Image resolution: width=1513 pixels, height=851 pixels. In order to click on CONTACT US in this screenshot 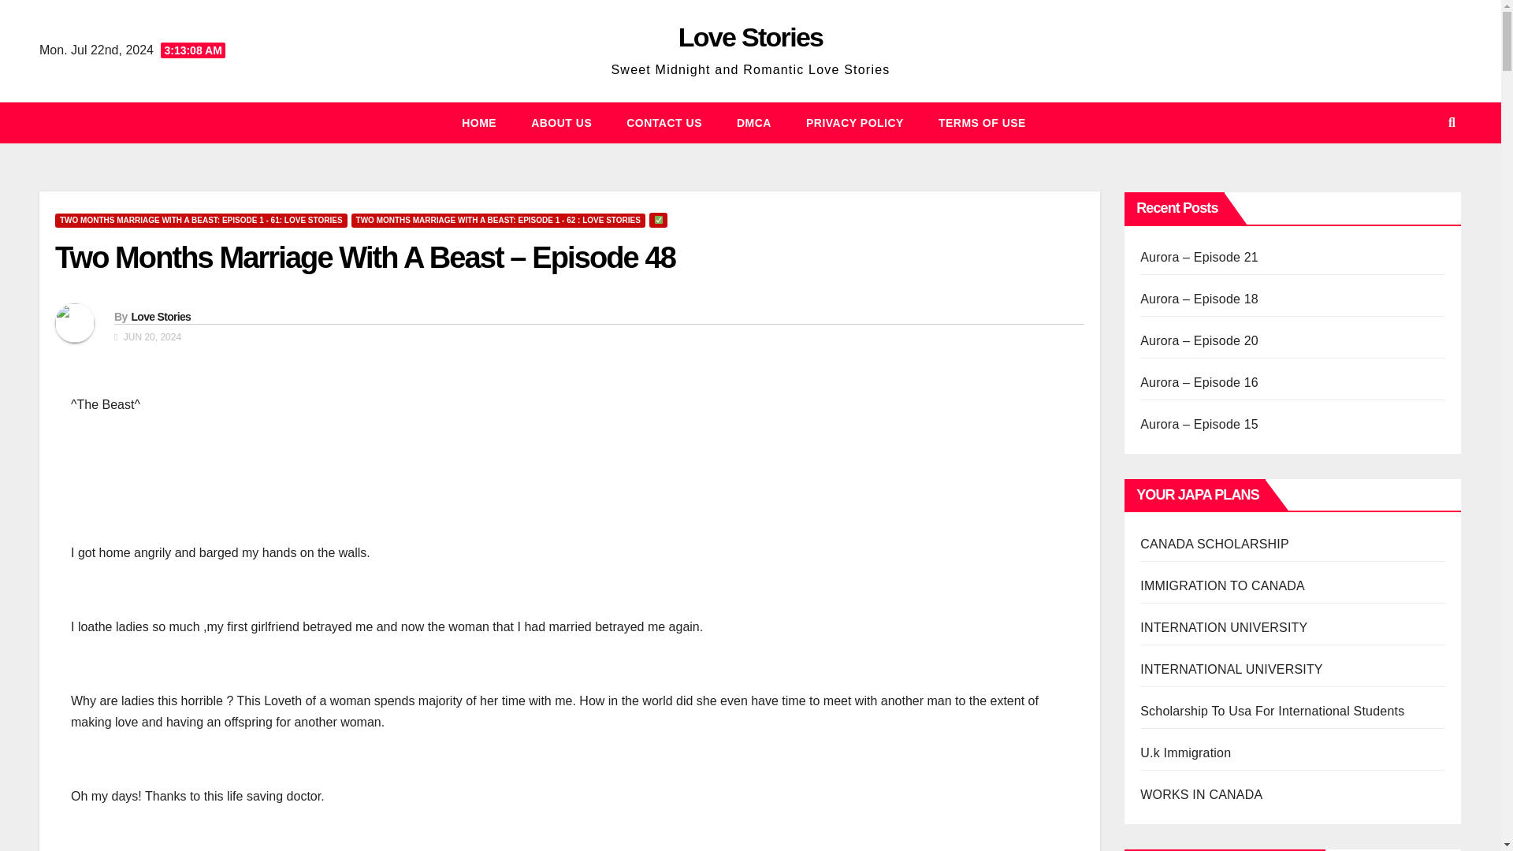, I will do `click(664, 123)`.